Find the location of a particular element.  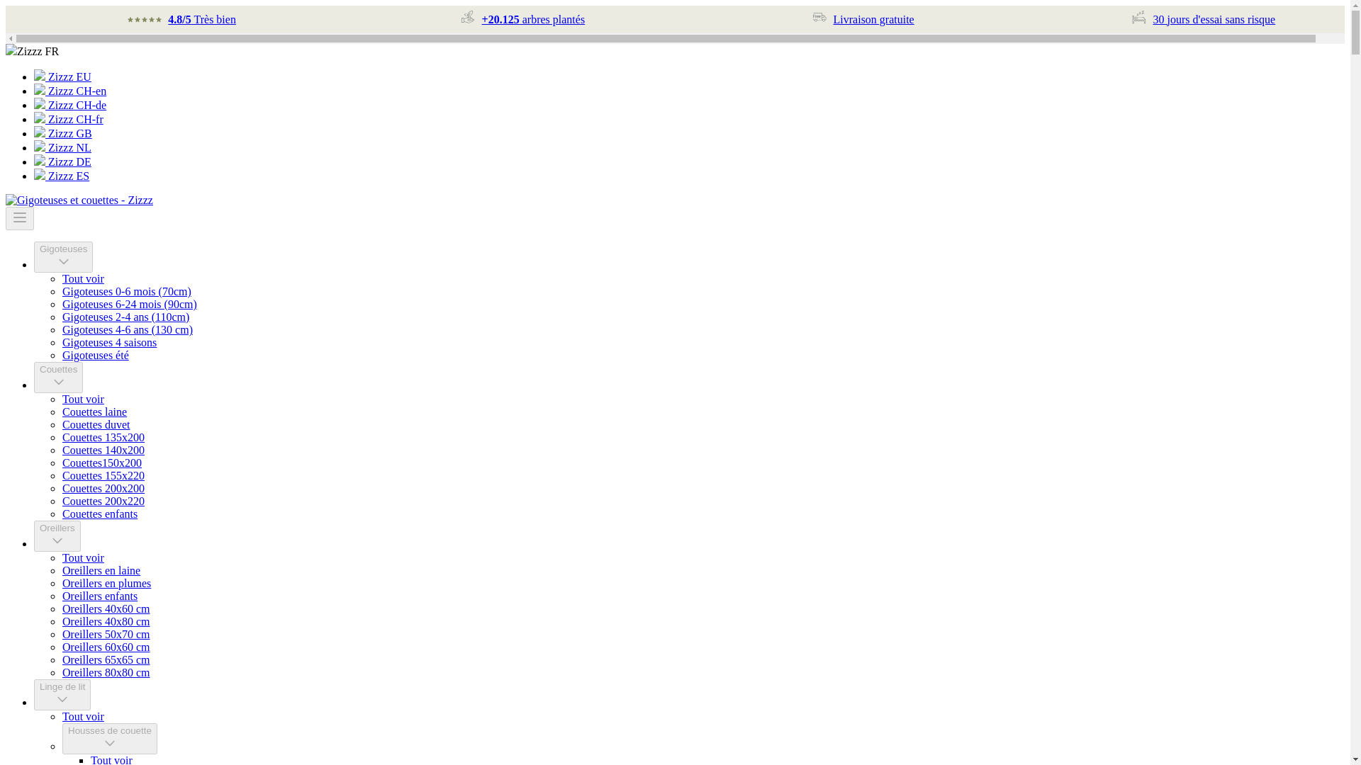

Couettes 200x220 is located at coordinates (873, 18).